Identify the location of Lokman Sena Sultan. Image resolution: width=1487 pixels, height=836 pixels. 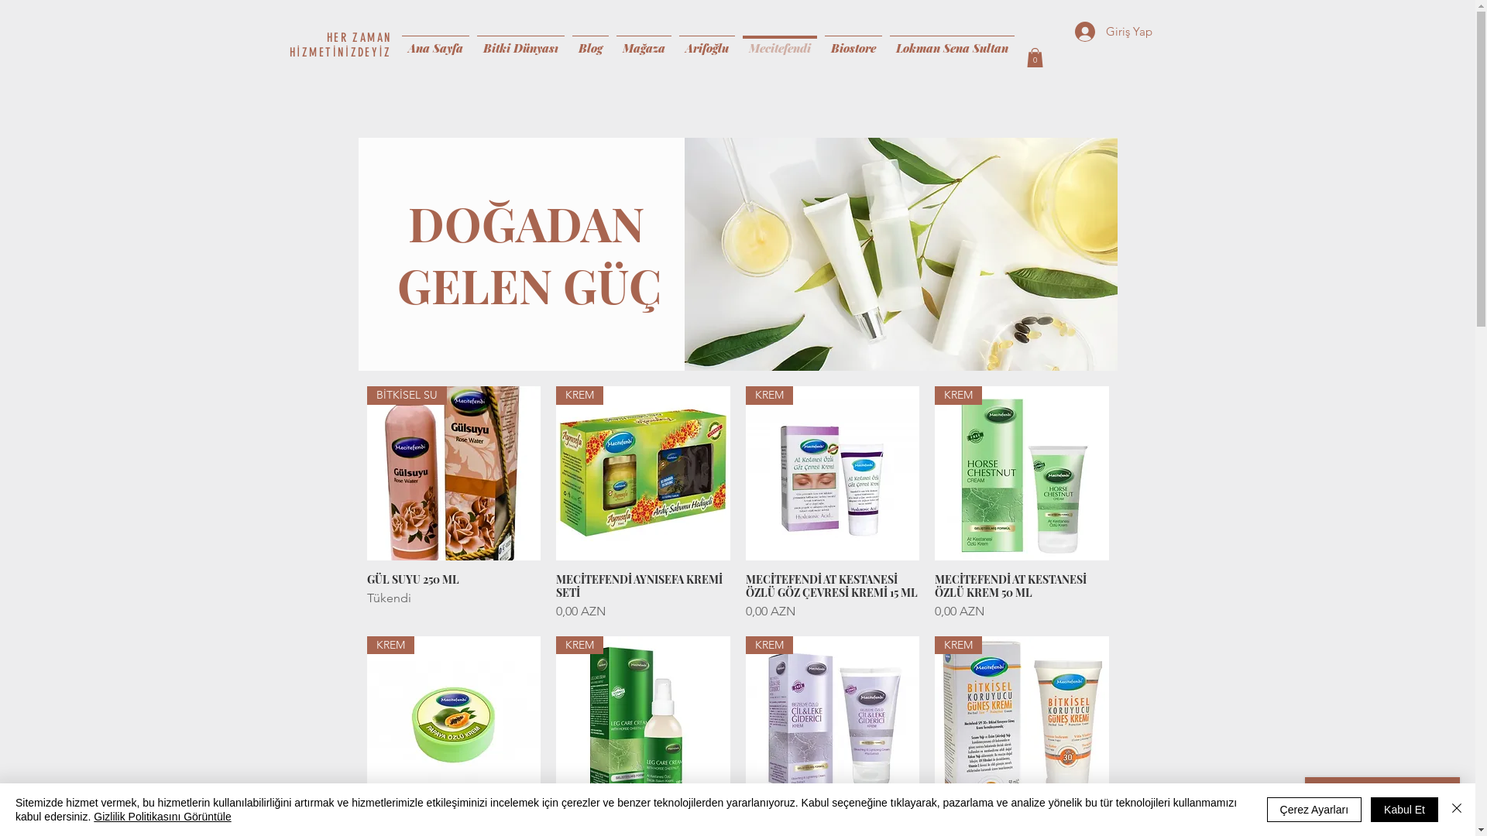
(953, 41).